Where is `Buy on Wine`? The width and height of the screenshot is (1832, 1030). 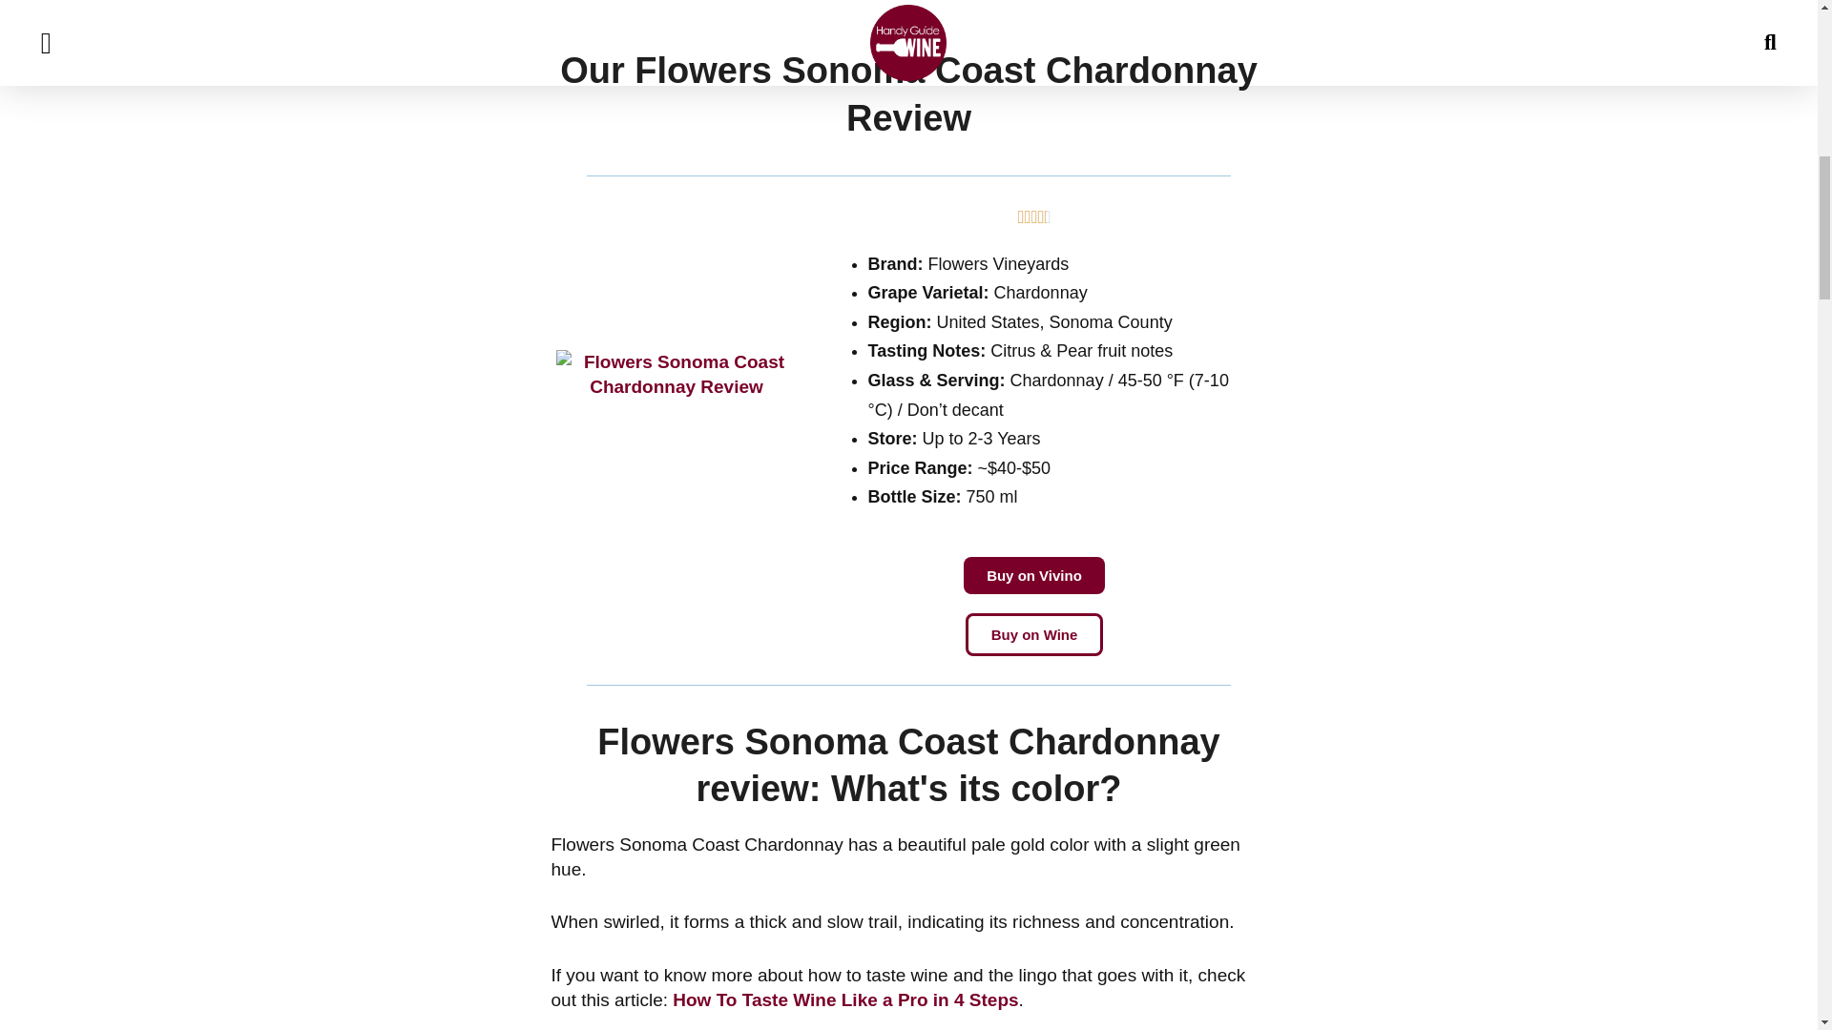
Buy on Wine is located at coordinates (1034, 633).